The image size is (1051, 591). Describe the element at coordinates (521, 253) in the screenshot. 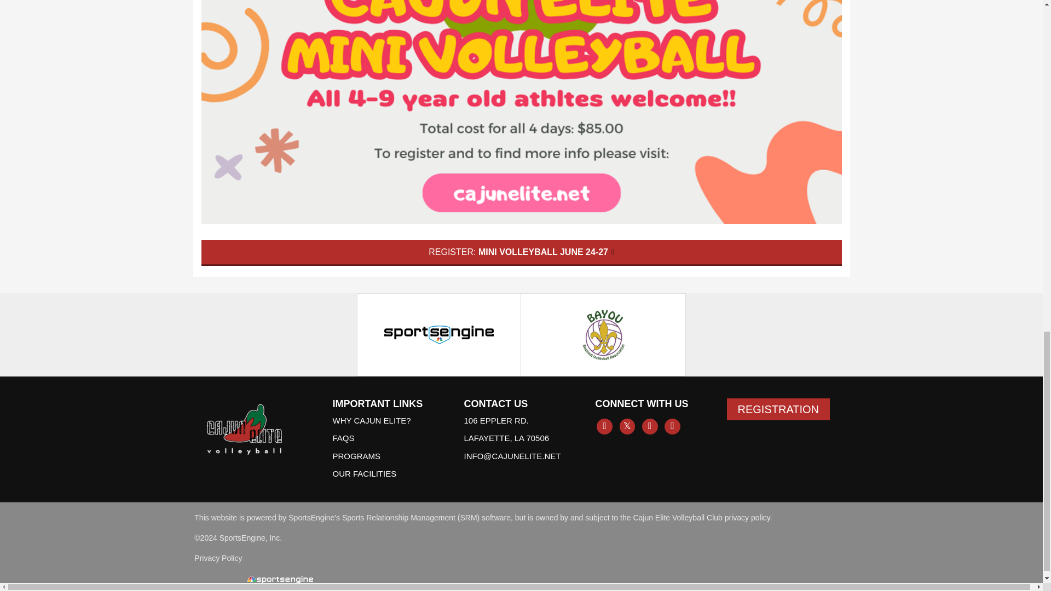

I see `REGISTER: MINI VOLLEYBALL JUNE 24-27` at that location.